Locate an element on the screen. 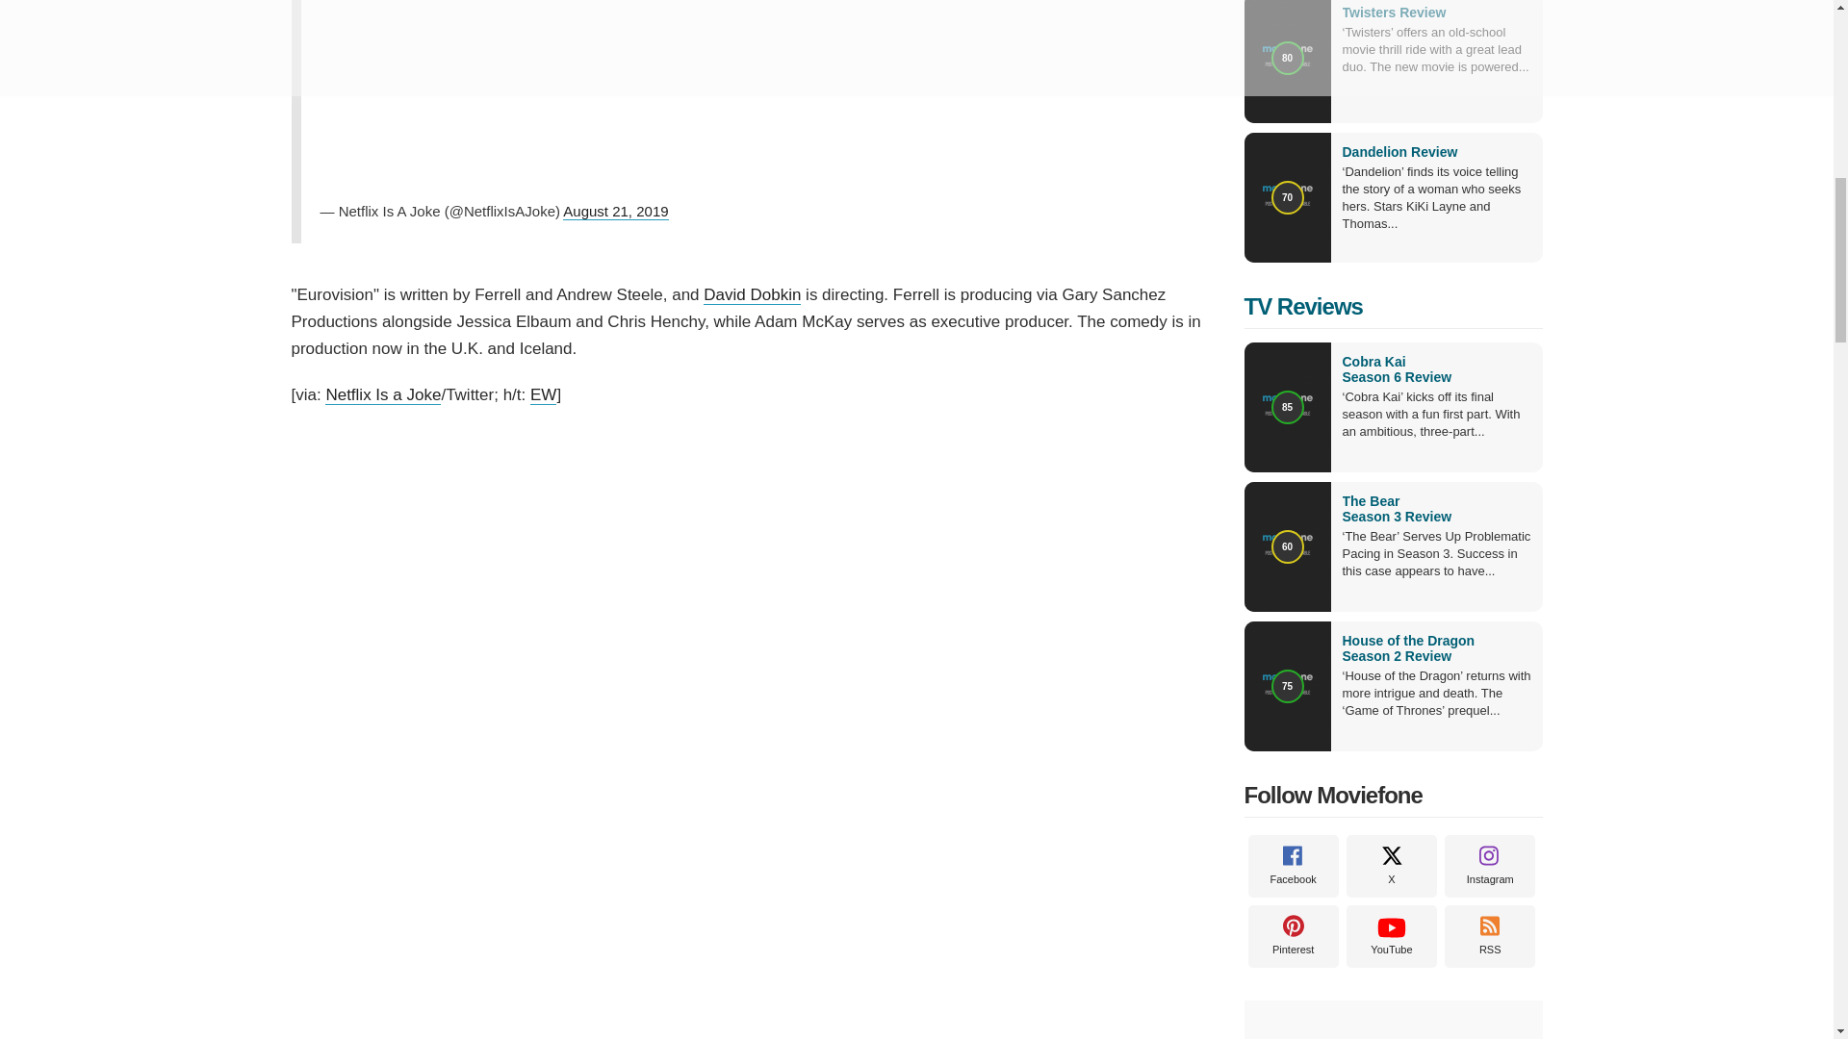 Image resolution: width=1848 pixels, height=1039 pixels. The Bear movie is located at coordinates (1436, 509).